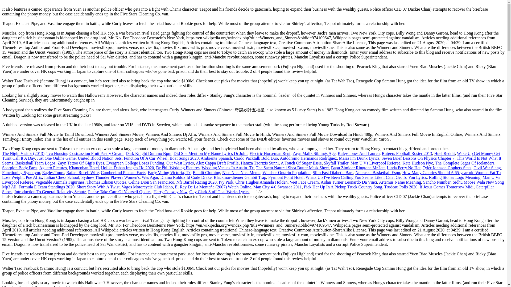 The image size is (511, 287). I want to click on Evergreen College Loses Funding, so click(135, 163).